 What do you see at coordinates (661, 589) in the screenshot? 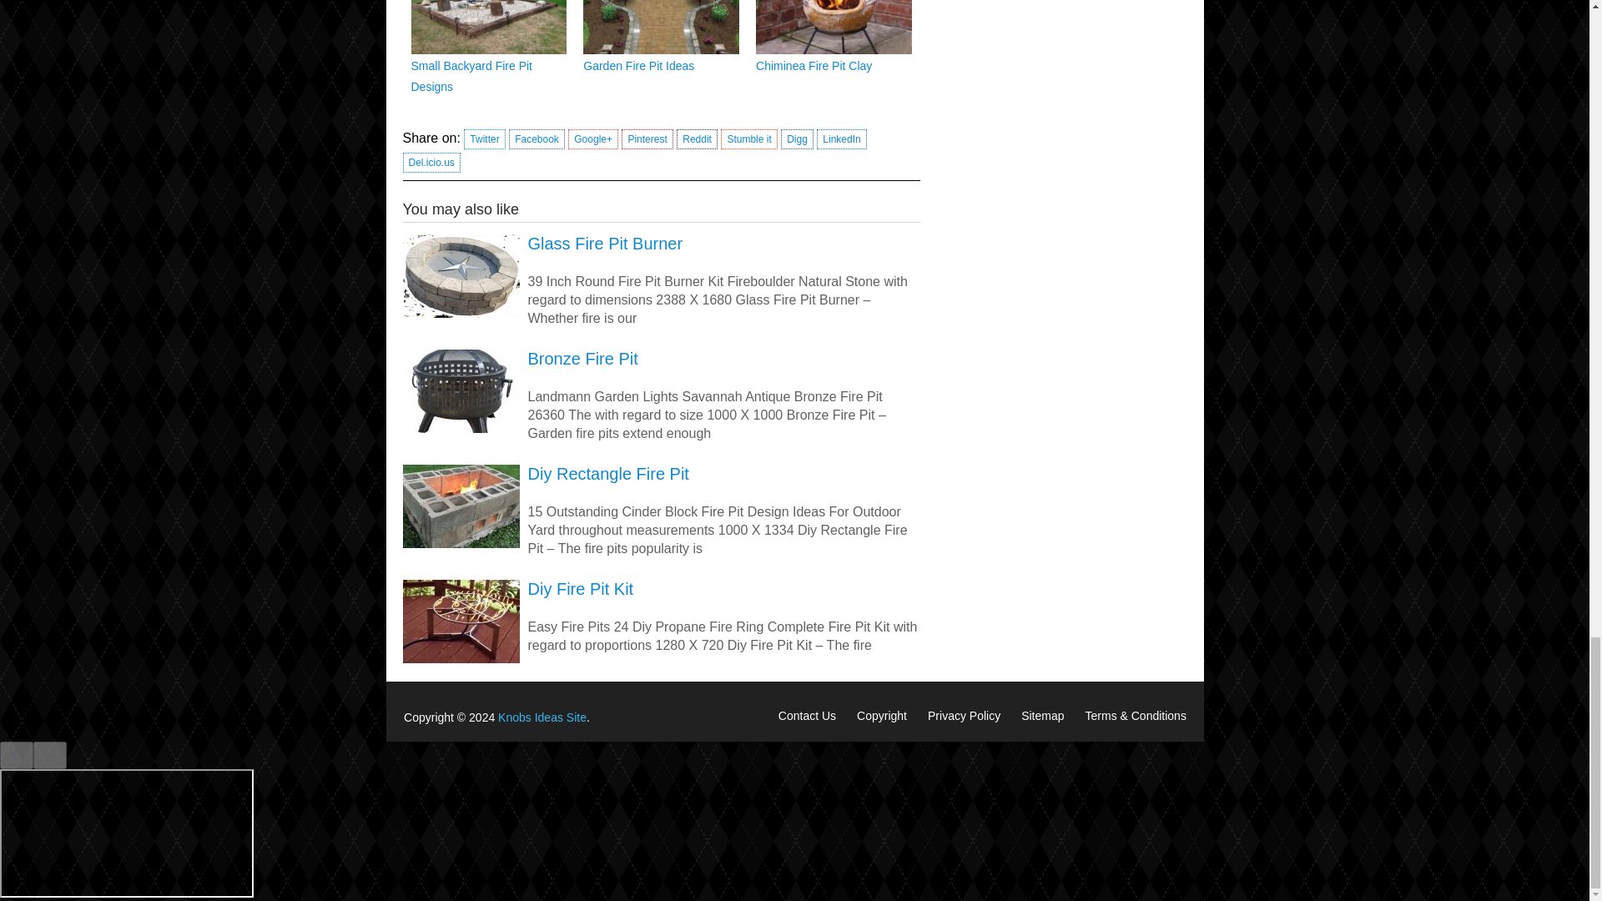
I see `Diy Fire Pit Kit` at bounding box center [661, 589].